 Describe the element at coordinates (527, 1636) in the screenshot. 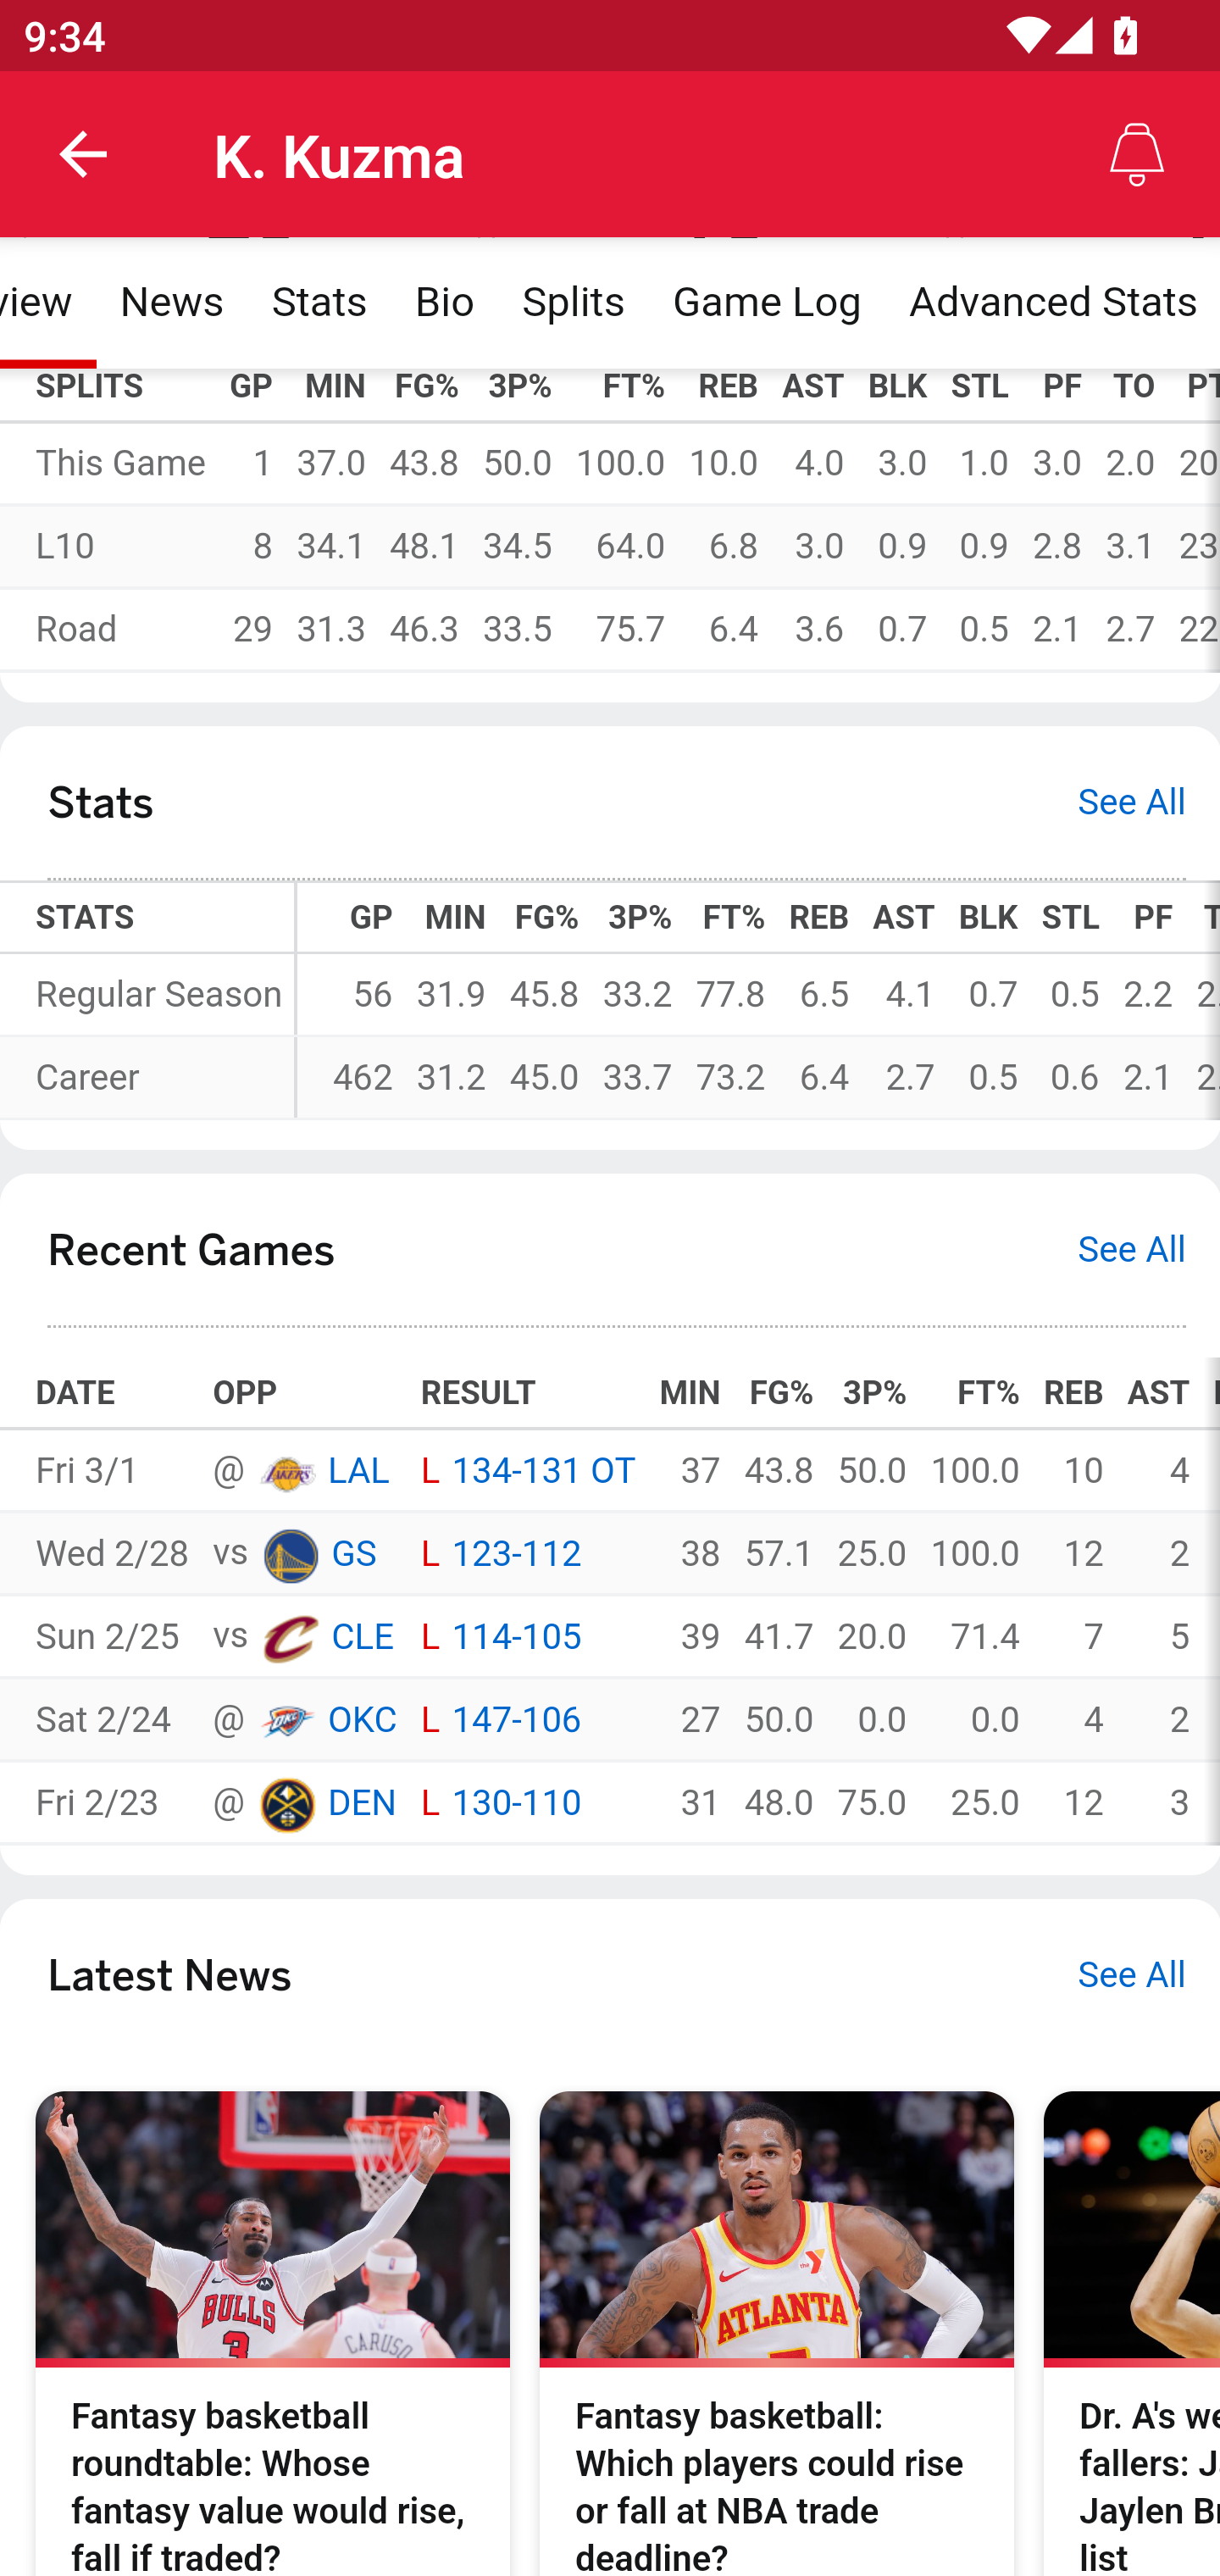

I see `L 114-105 L 114-105` at that location.